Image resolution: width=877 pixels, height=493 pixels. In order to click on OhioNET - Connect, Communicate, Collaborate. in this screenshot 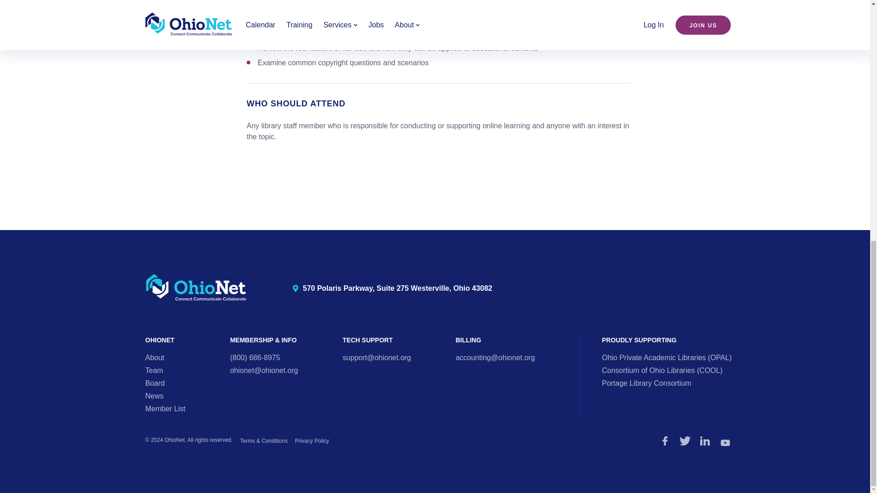, I will do `click(196, 288)`.